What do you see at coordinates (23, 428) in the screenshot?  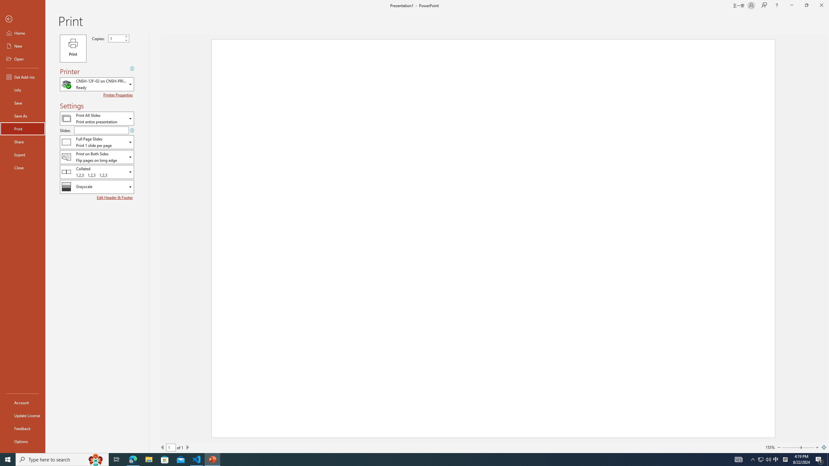 I see `Feedback` at bounding box center [23, 428].